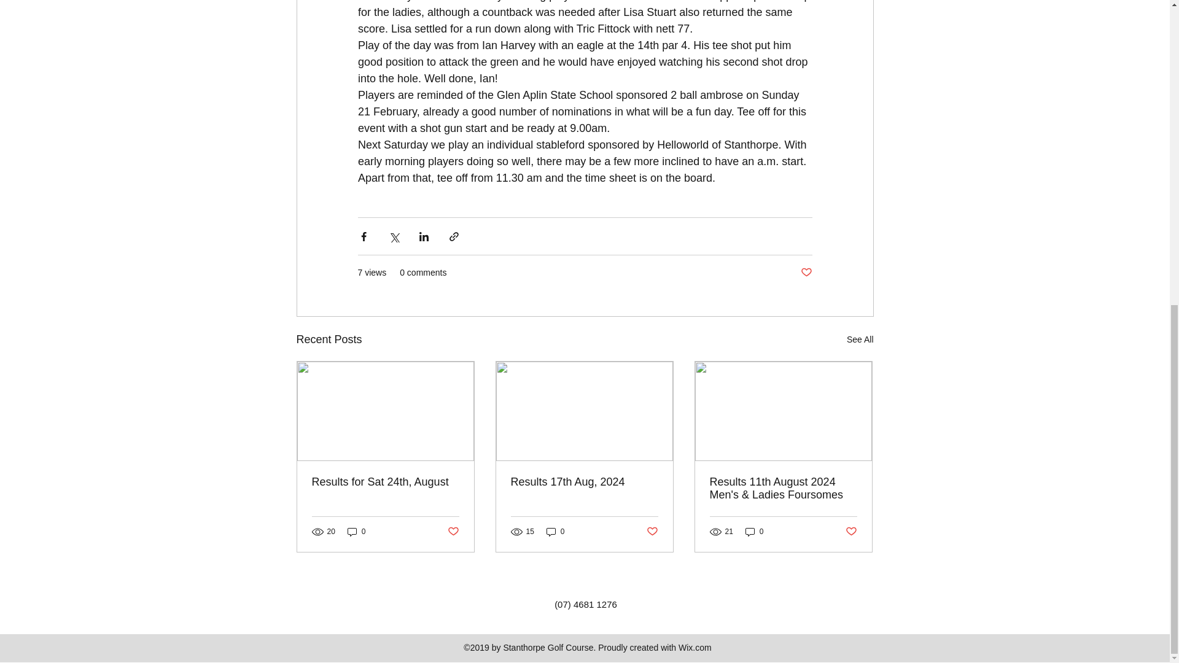  What do you see at coordinates (806, 273) in the screenshot?
I see `Post not marked as liked` at bounding box center [806, 273].